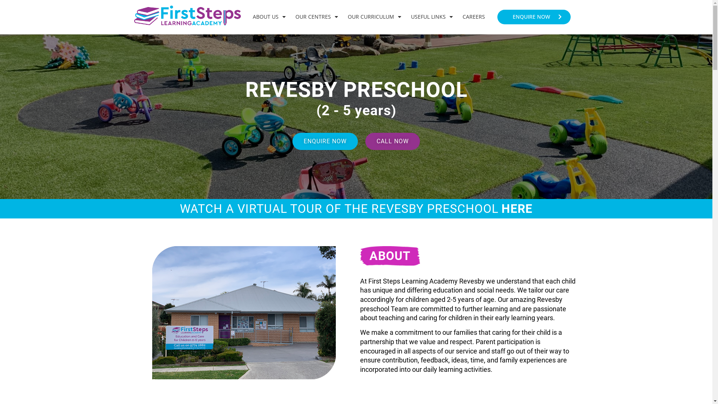 Image resolution: width=718 pixels, height=404 pixels. Describe the element at coordinates (269, 17) in the screenshot. I see `ABOUT US` at that location.